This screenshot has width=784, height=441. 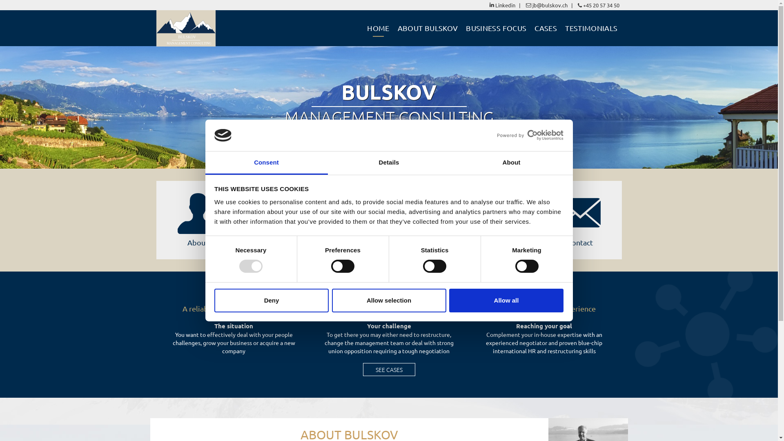 What do you see at coordinates (294, 243) in the screenshot?
I see `Business Focus` at bounding box center [294, 243].